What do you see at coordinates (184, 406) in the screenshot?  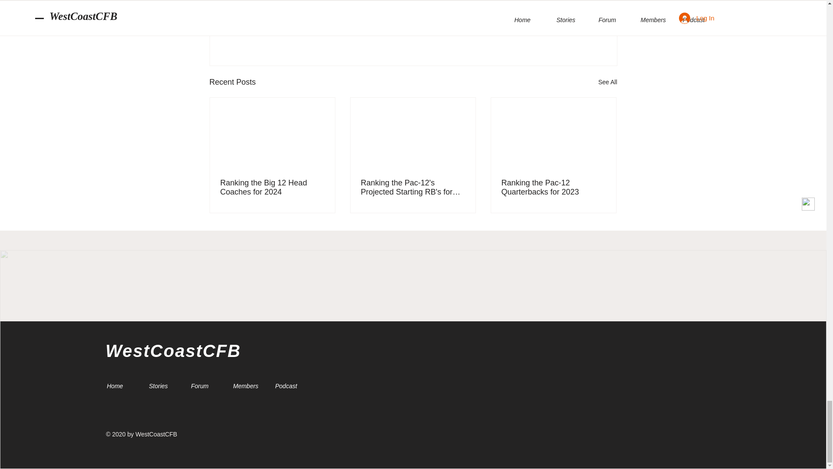 I see `Twitter Follow` at bounding box center [184, 406].